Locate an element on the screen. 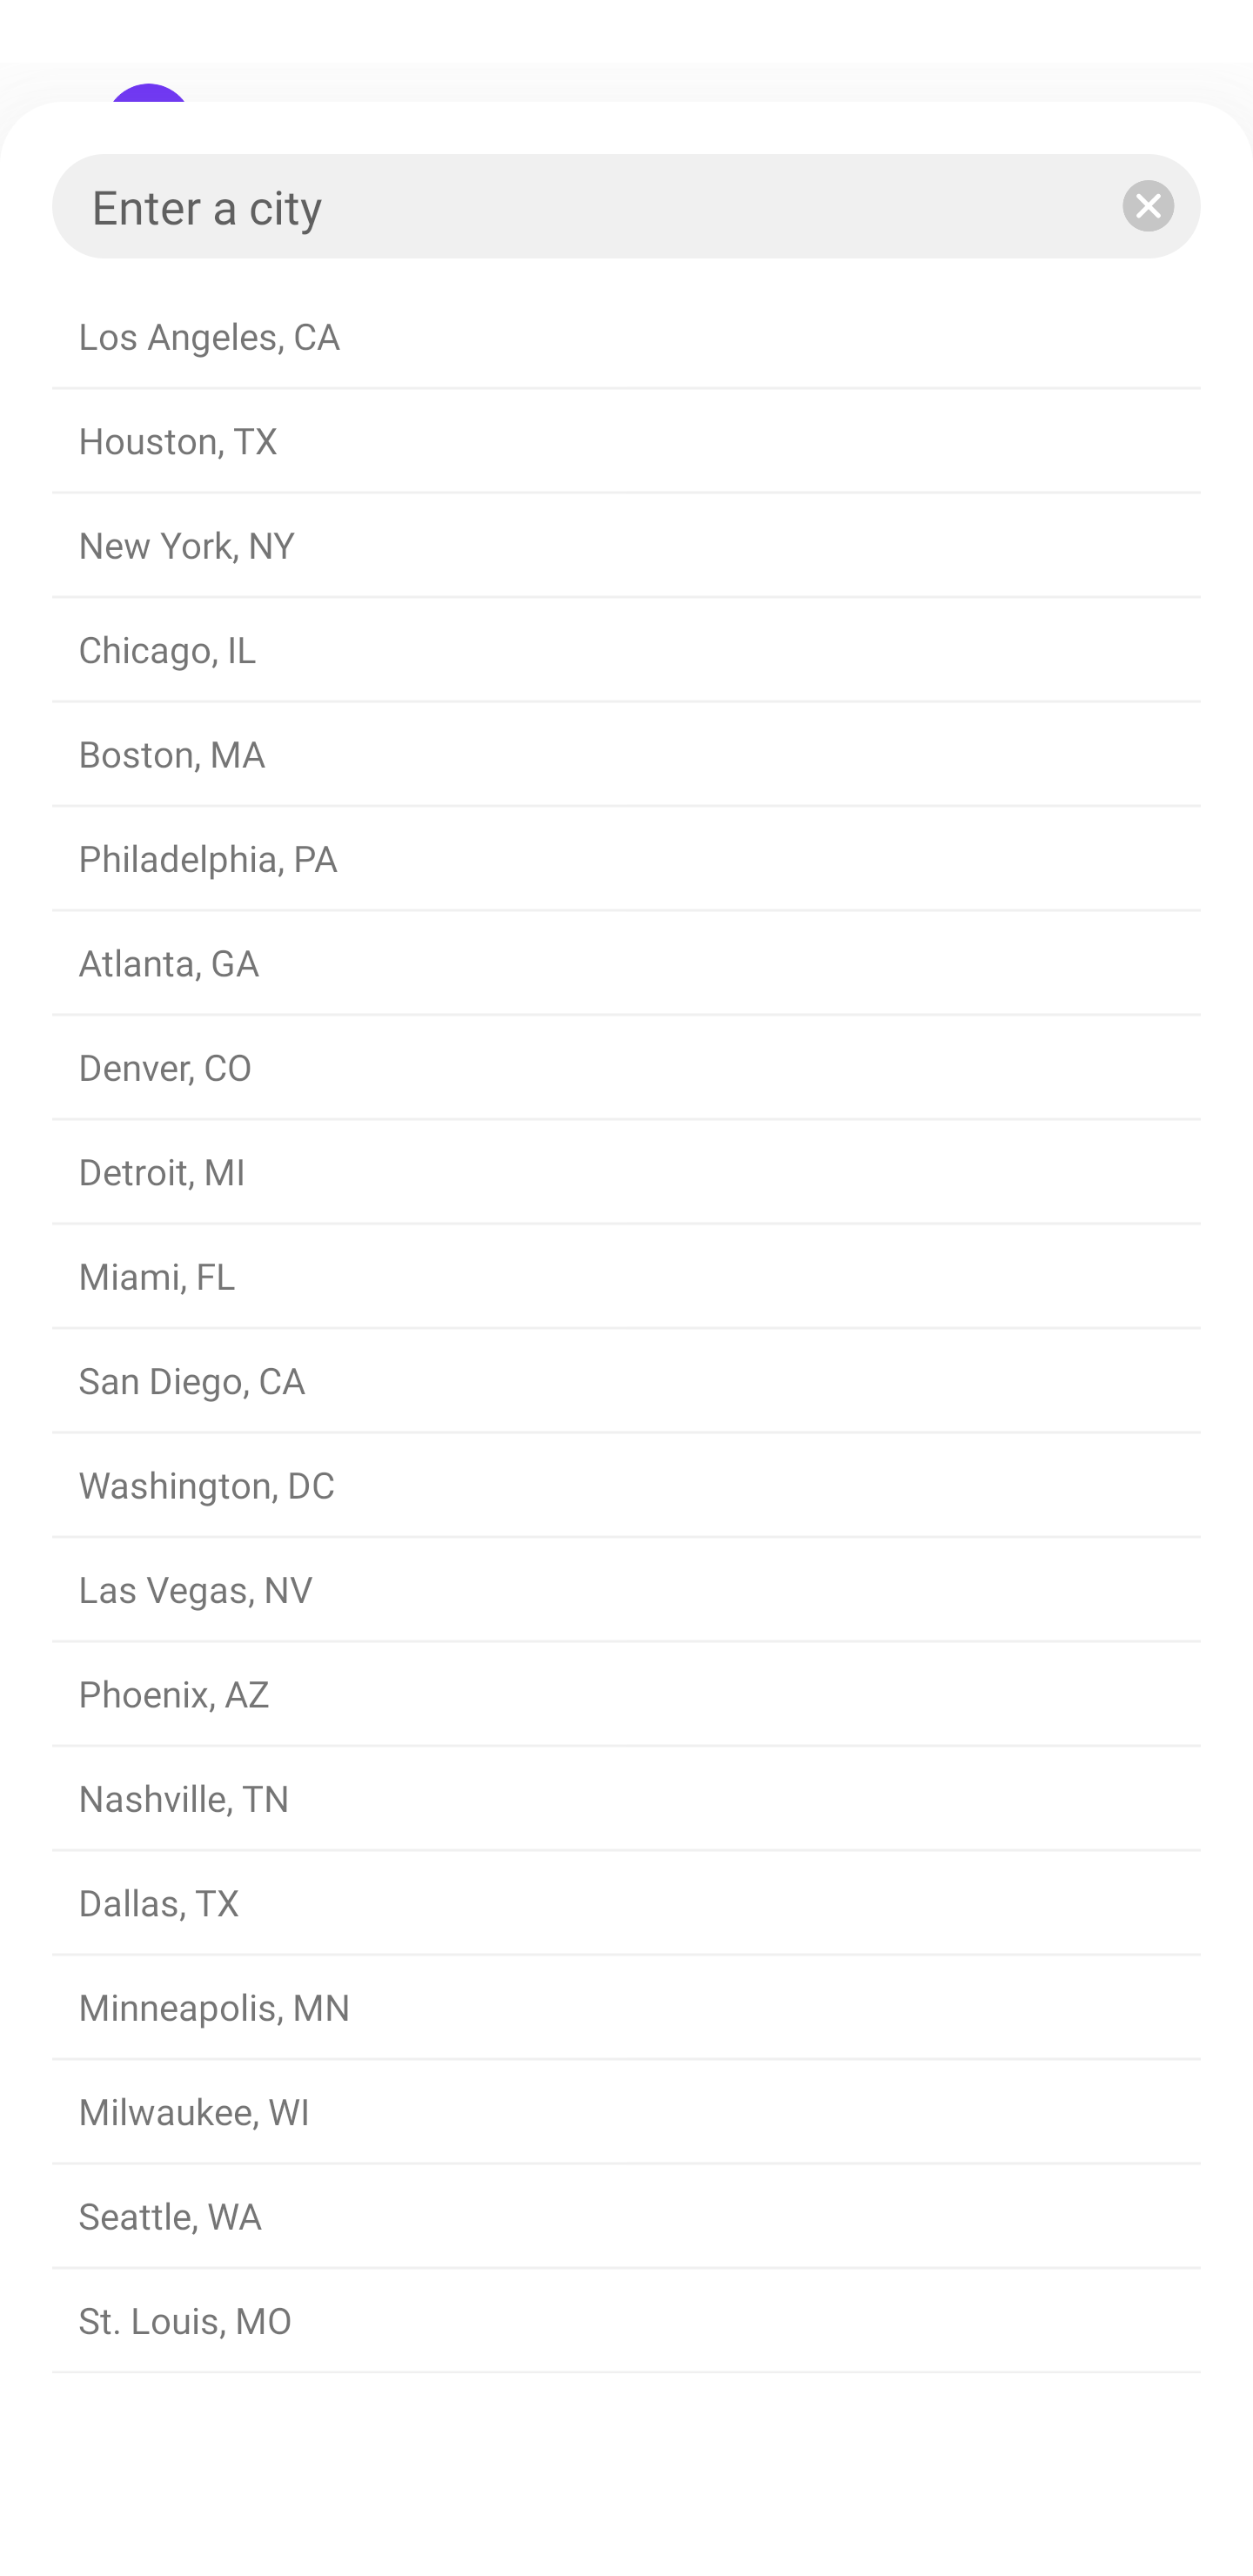  Dallas, TX is located at coordinates (626, 1903).